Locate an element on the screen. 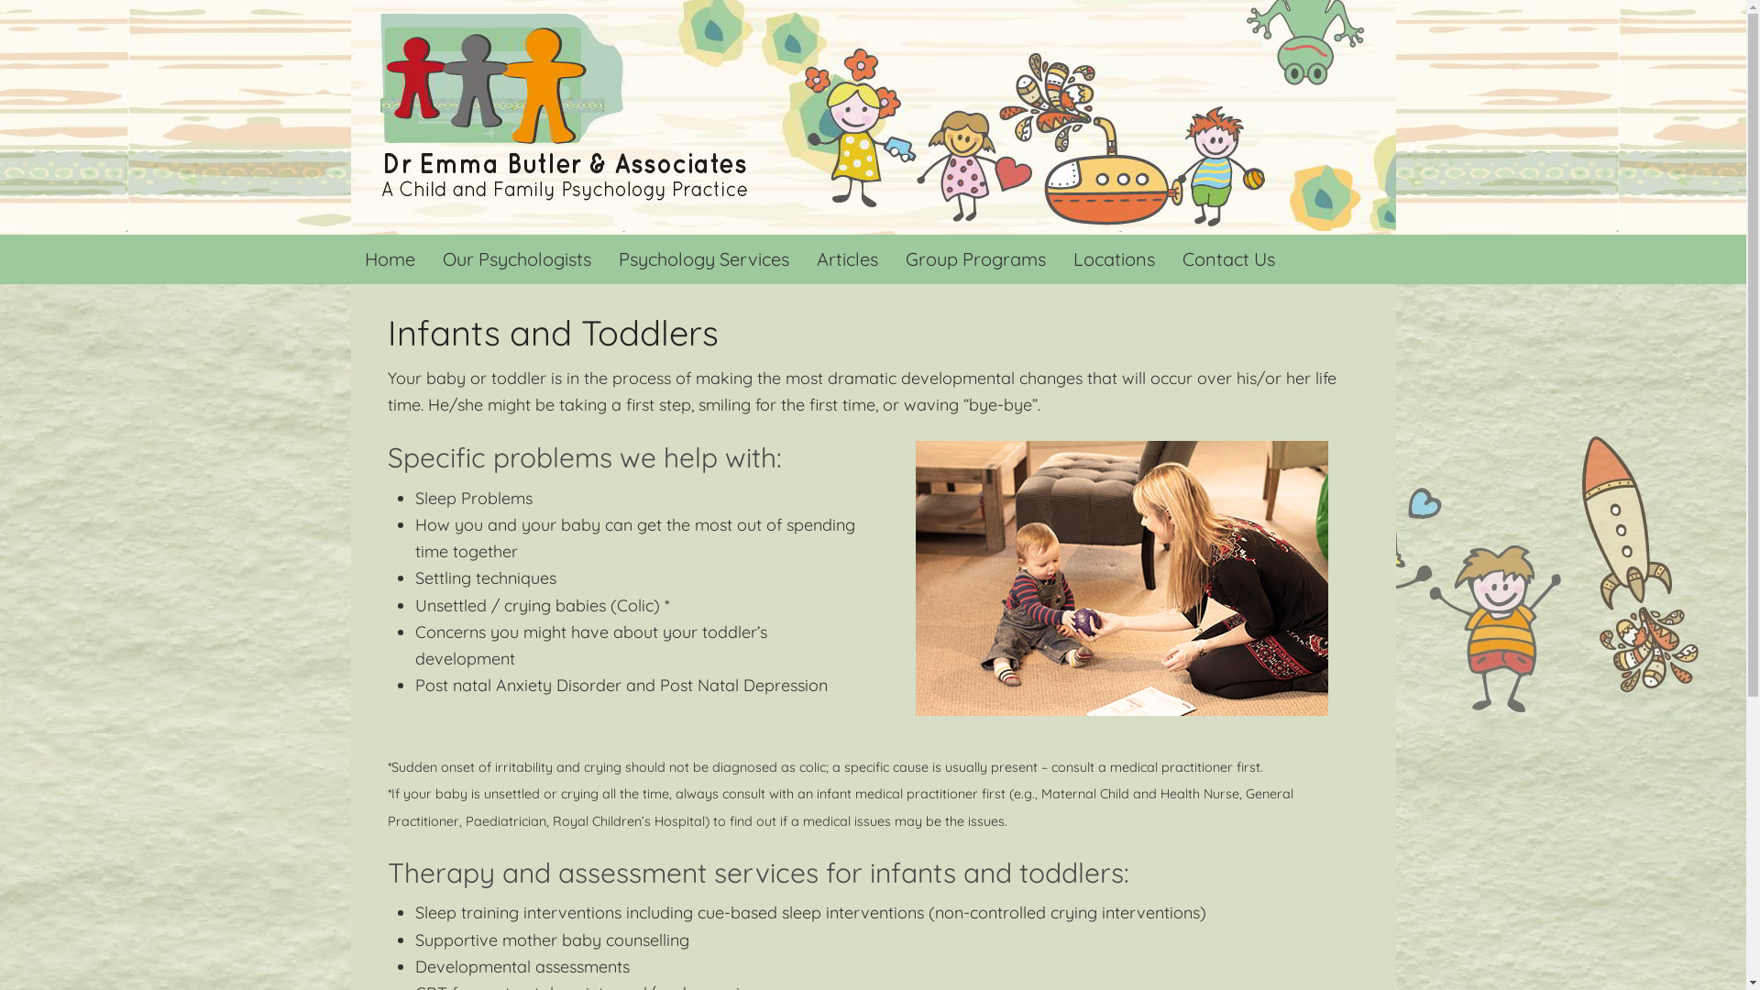 Image resolution: width=1760 pixels, height=990 pixels. Home is located at coordinates (389, 259).